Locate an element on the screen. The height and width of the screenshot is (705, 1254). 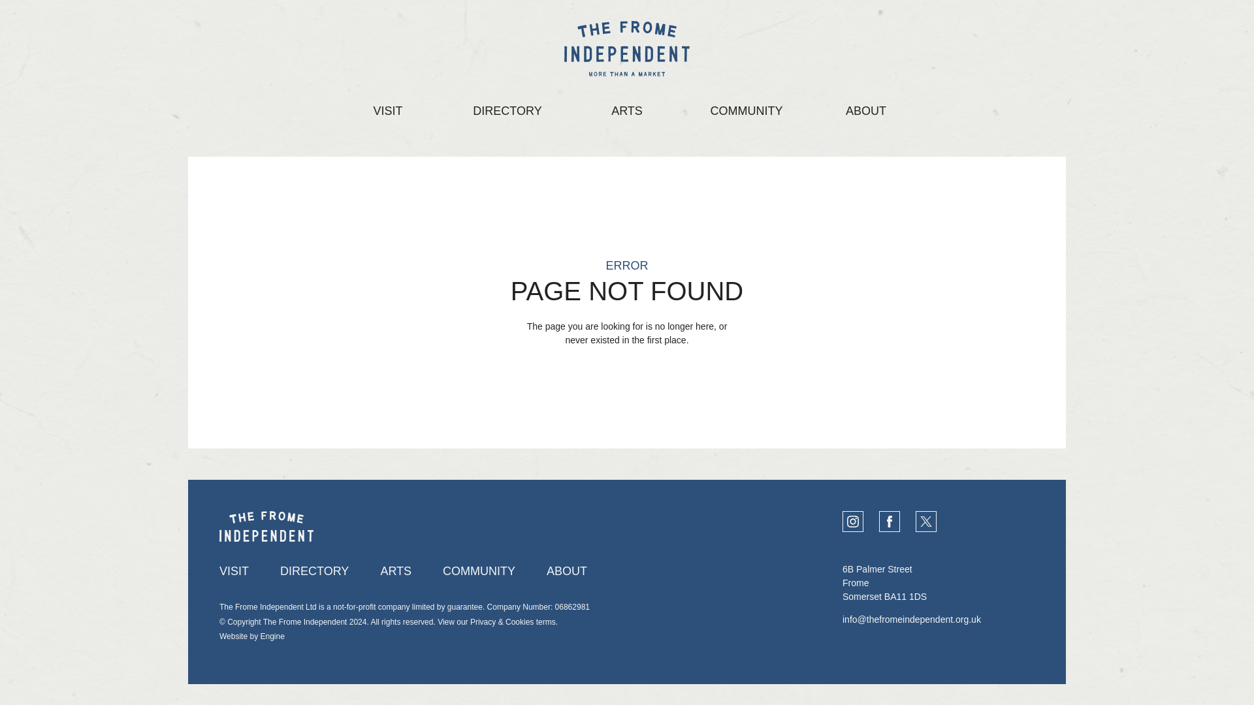
COMMUNITY is located at coordinates (747, 111).